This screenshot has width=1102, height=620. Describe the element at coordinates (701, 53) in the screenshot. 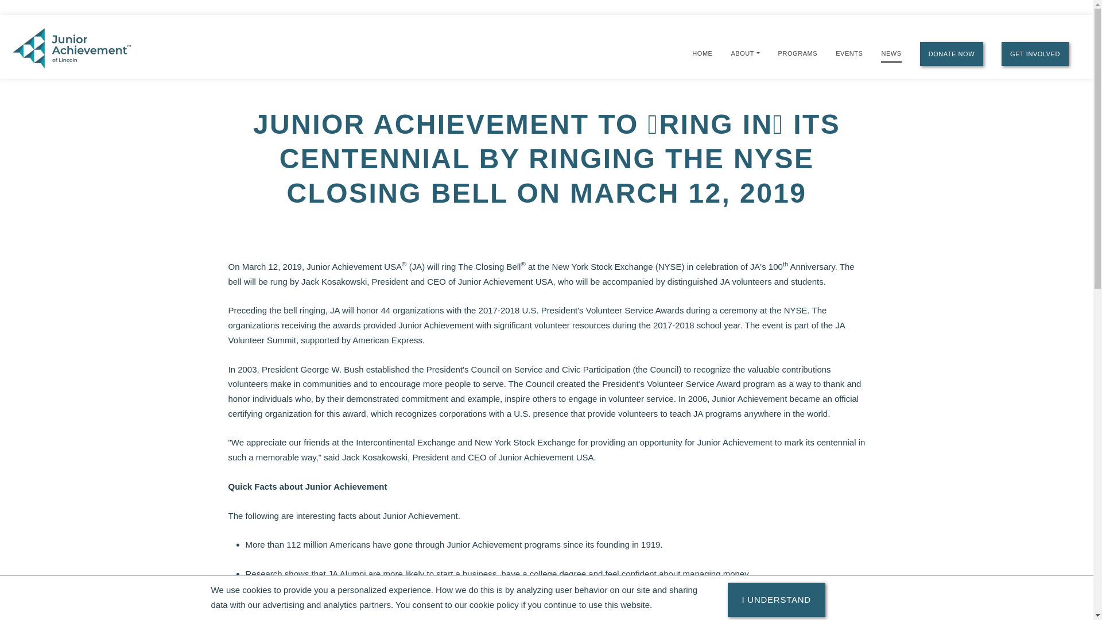

I see `HOME` at that location.